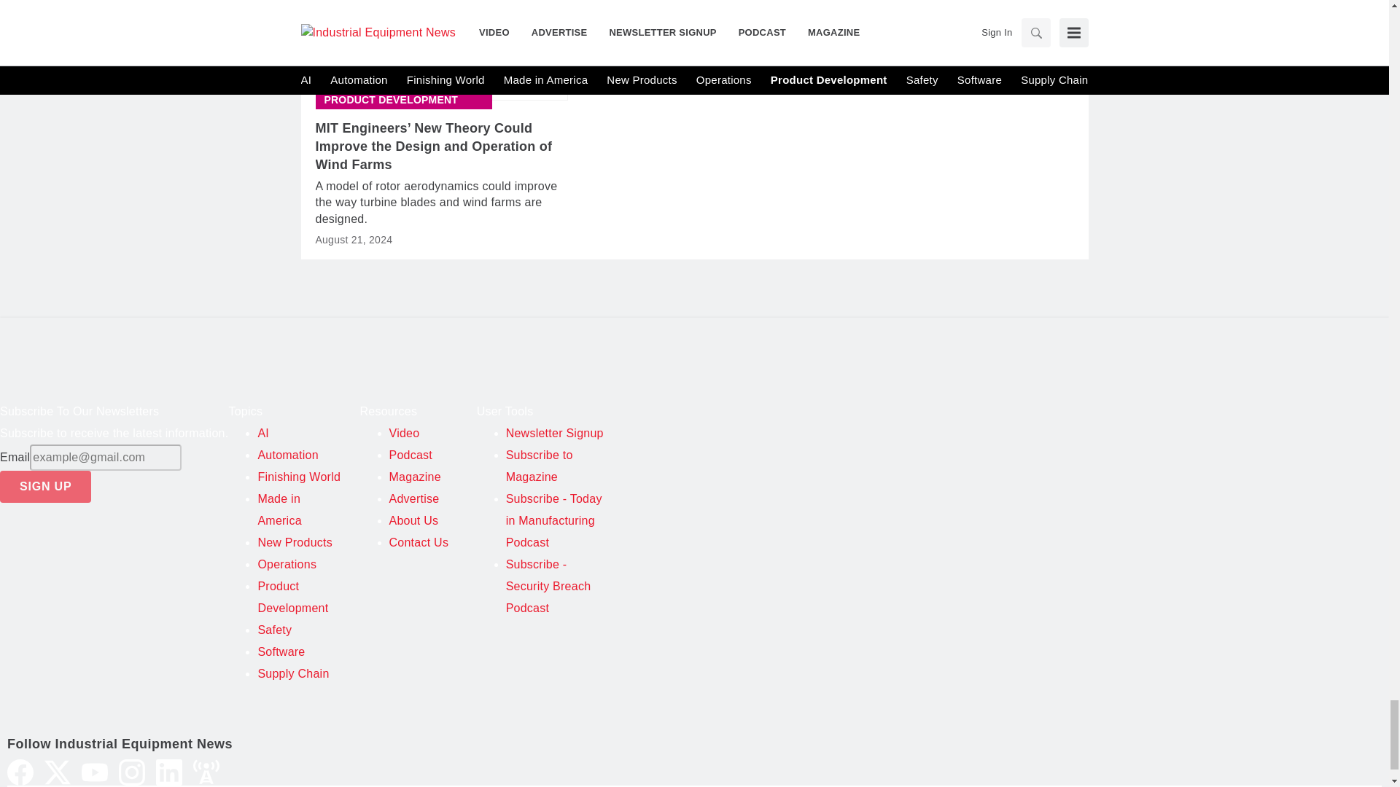 Image resolution: width=1400 pixels, height=787 pixels. What do you see at coordinates (94, 772) in the screenshot?
I see `YouTube icon` at bounding box center [94, 772].